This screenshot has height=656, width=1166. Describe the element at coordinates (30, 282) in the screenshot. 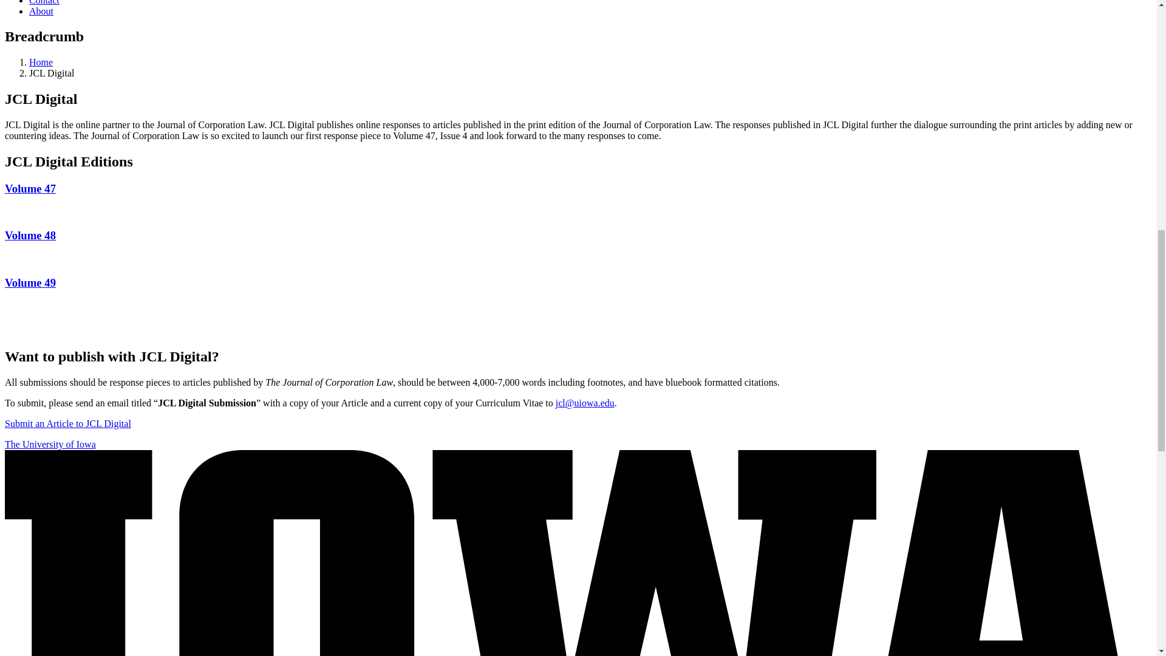

I see `Volume 49` at that location.